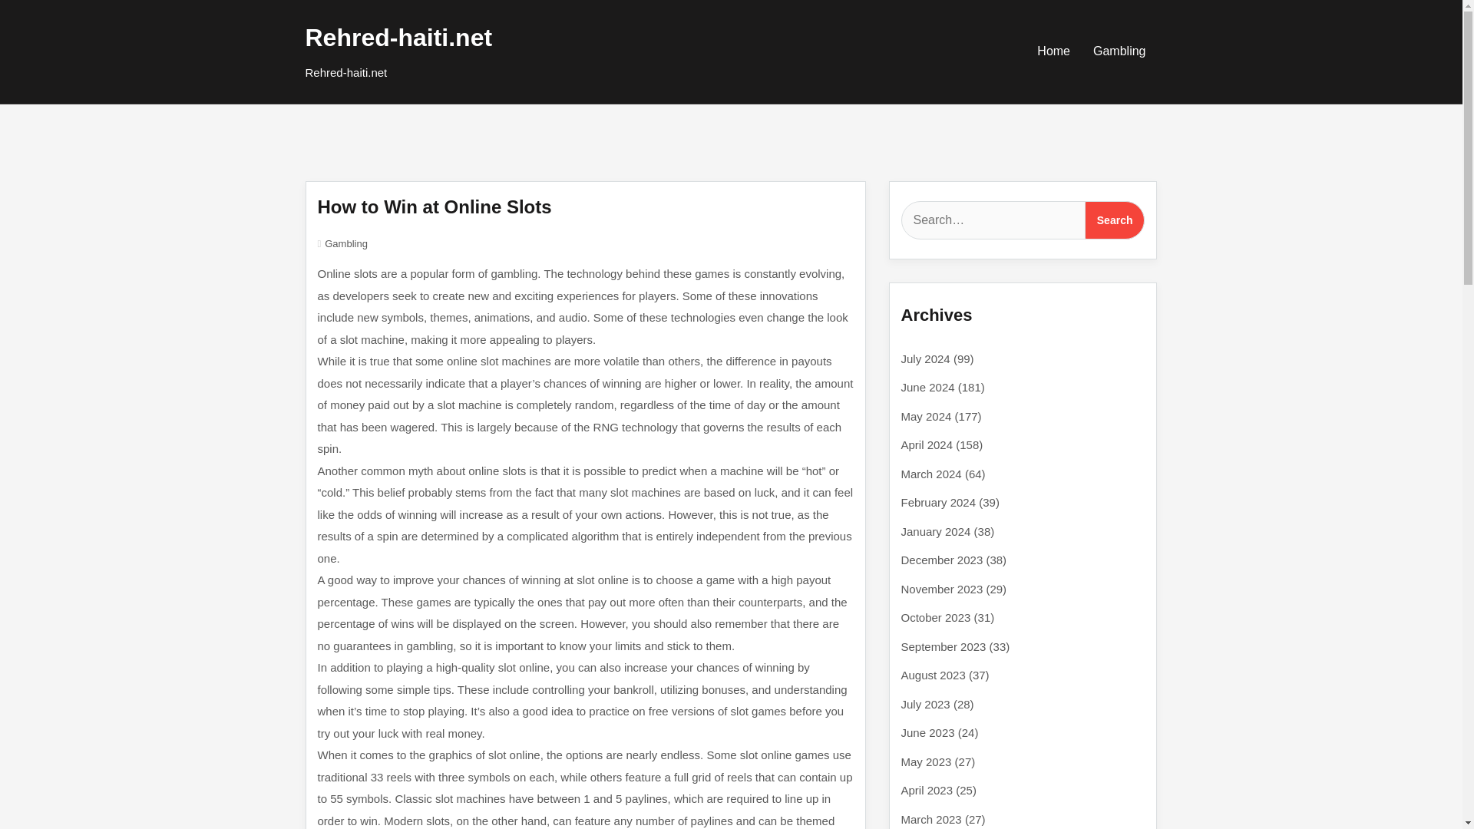 The width and height of the screenshot is (1474, 829). I want to click on August 2023, so click(933, 674).